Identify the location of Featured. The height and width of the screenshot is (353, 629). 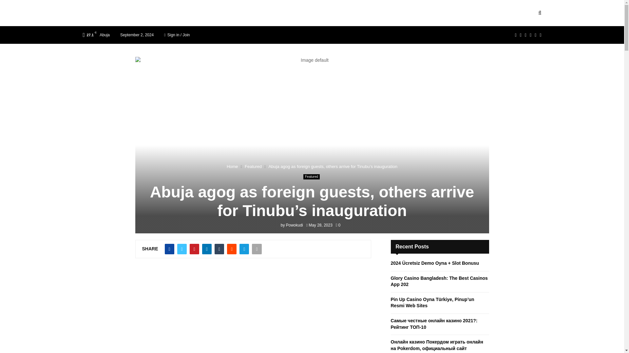
(253, 167).